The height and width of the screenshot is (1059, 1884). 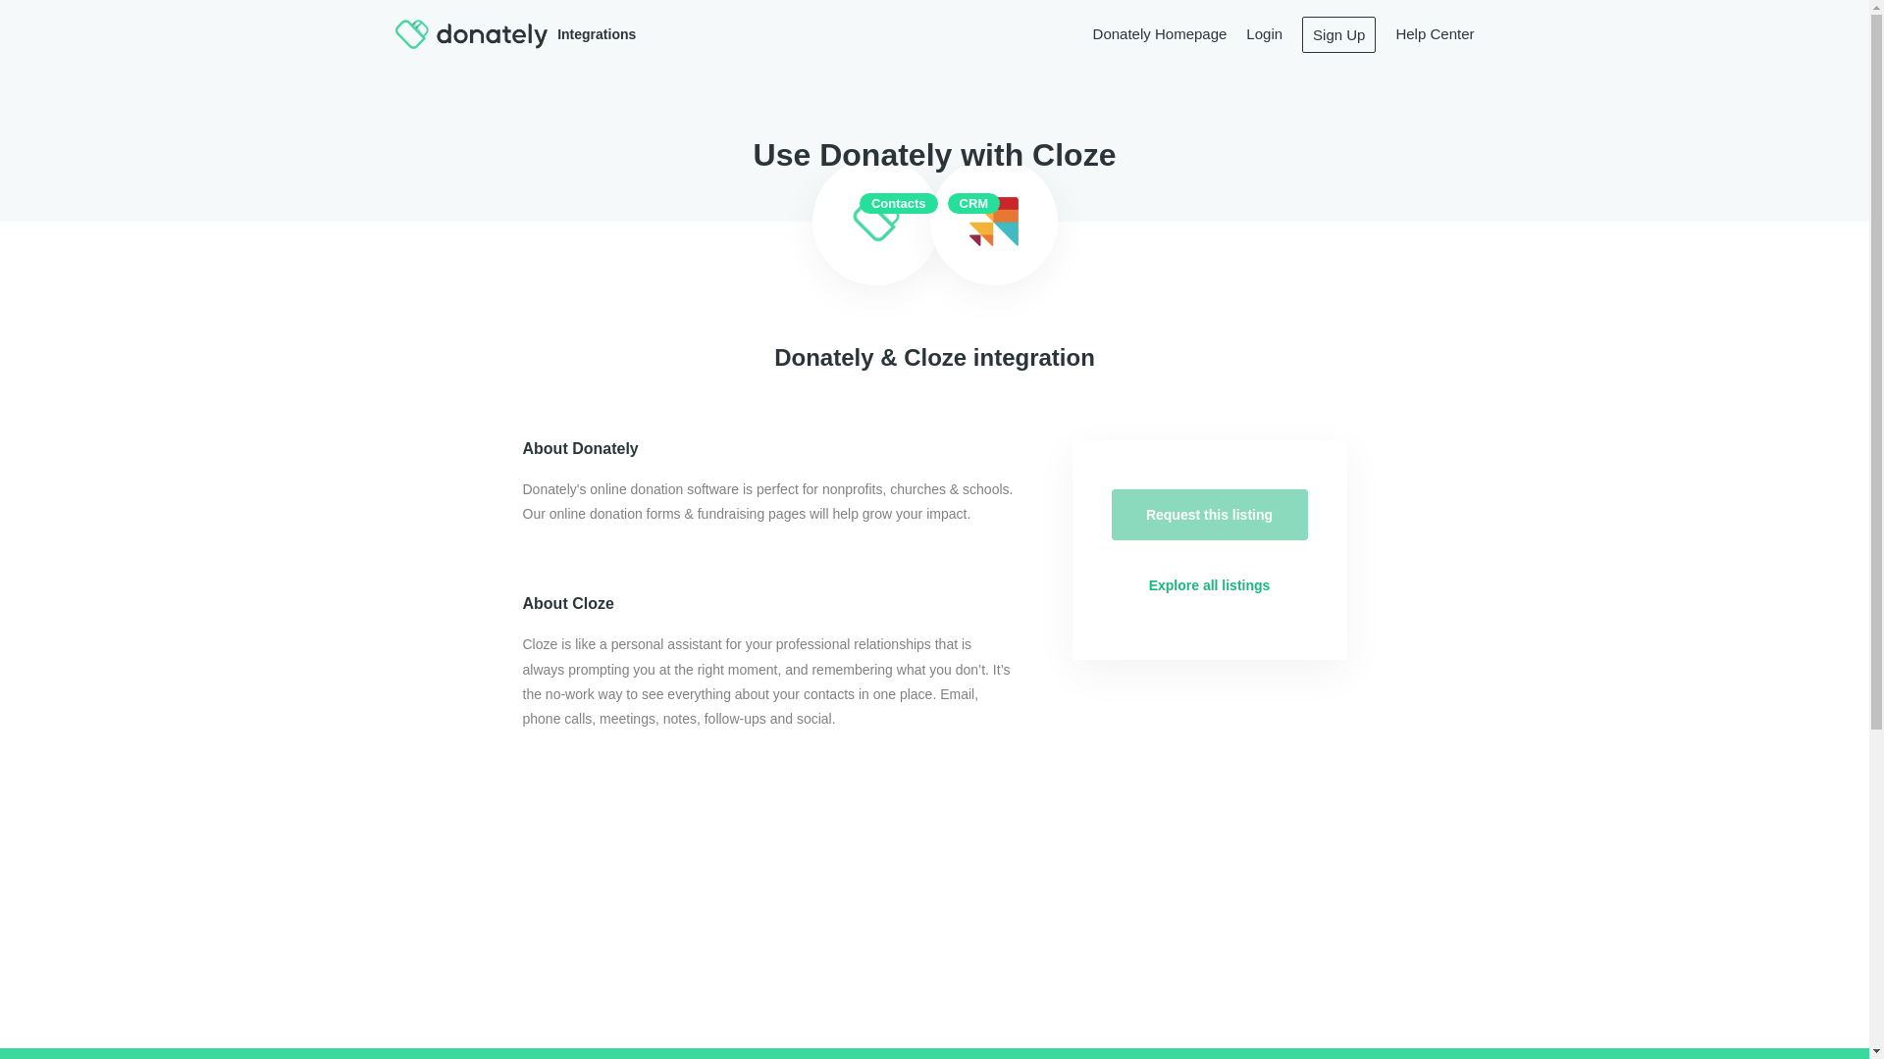 What do you see at coordinates (1338, 33) in the screenshot?
I see `Sign Up` at bounding box center [1338, 33].